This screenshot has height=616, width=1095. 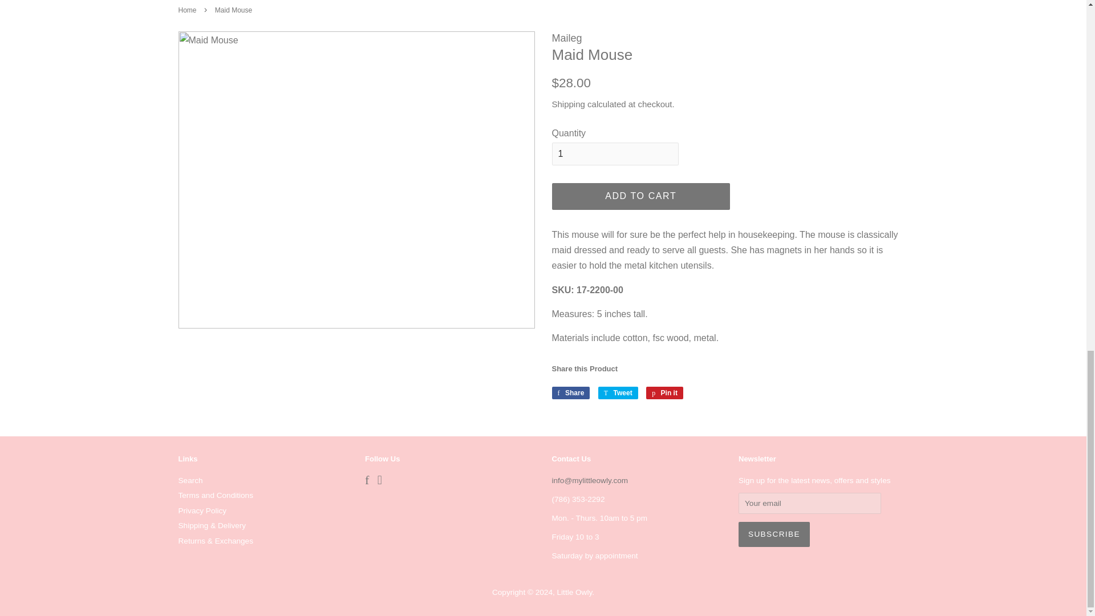 I want to click on CONTACT US, so click(x=590, y=480).